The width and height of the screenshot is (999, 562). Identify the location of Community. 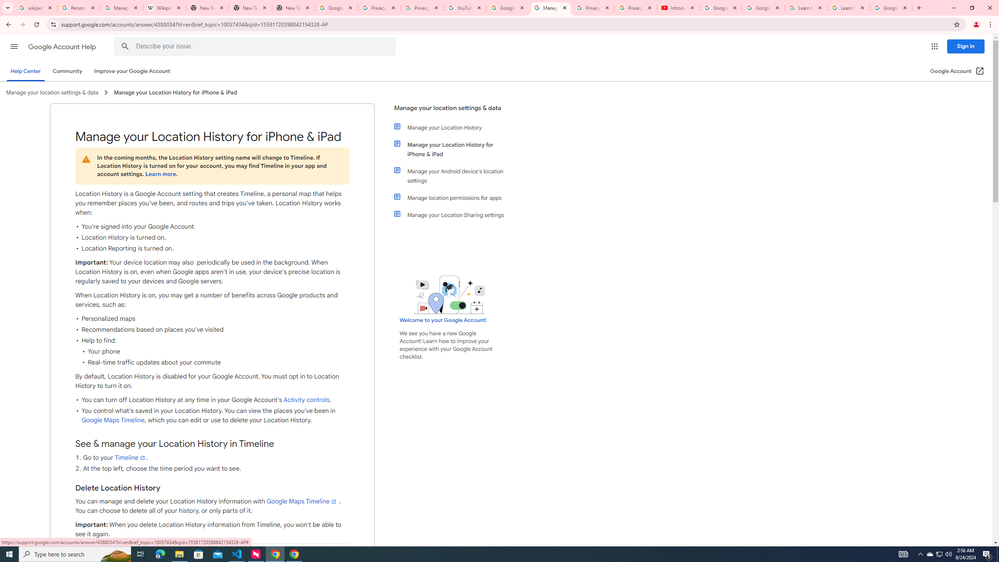
(67, 71).